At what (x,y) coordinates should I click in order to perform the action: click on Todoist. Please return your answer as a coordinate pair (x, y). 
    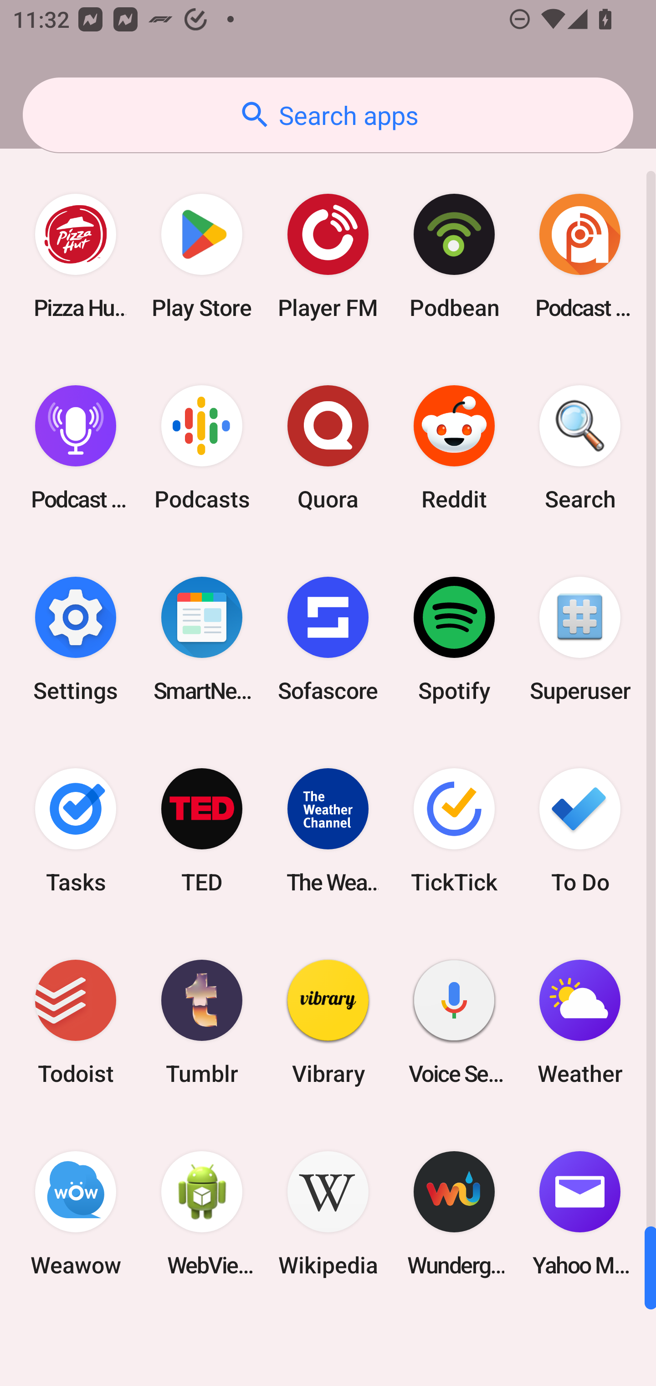
    Looking at the image, I should click on (76, 1022).